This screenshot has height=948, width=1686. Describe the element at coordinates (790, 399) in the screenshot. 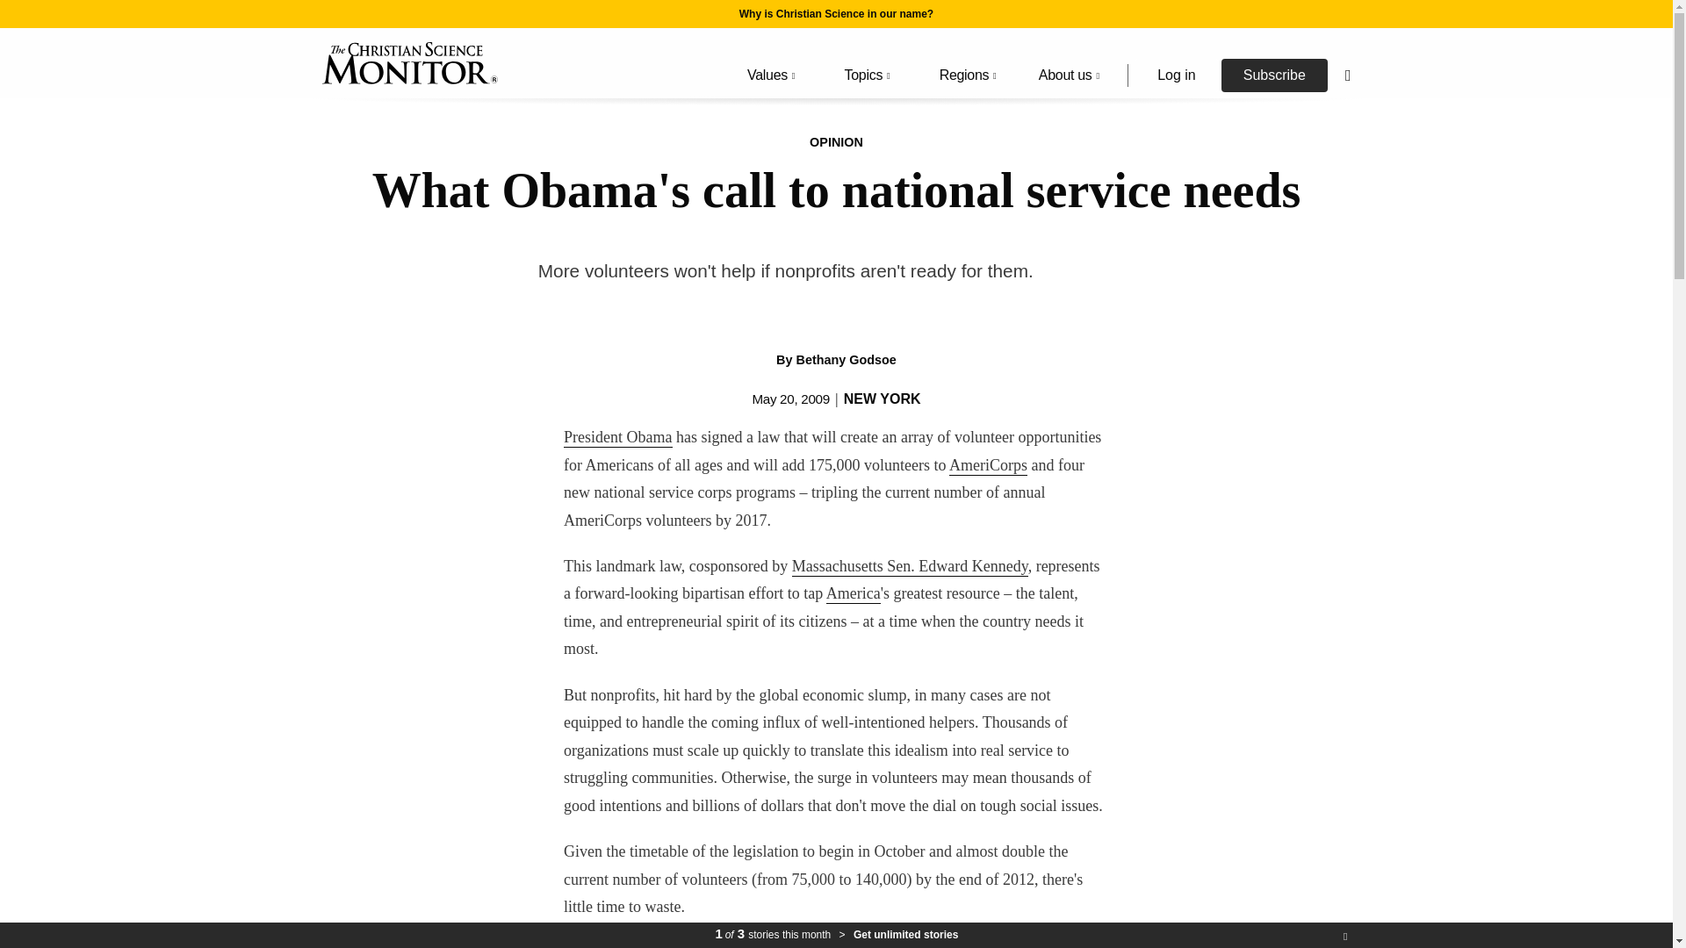

I see `Published: May 20, 2009 12:00 am EDT` at that location.